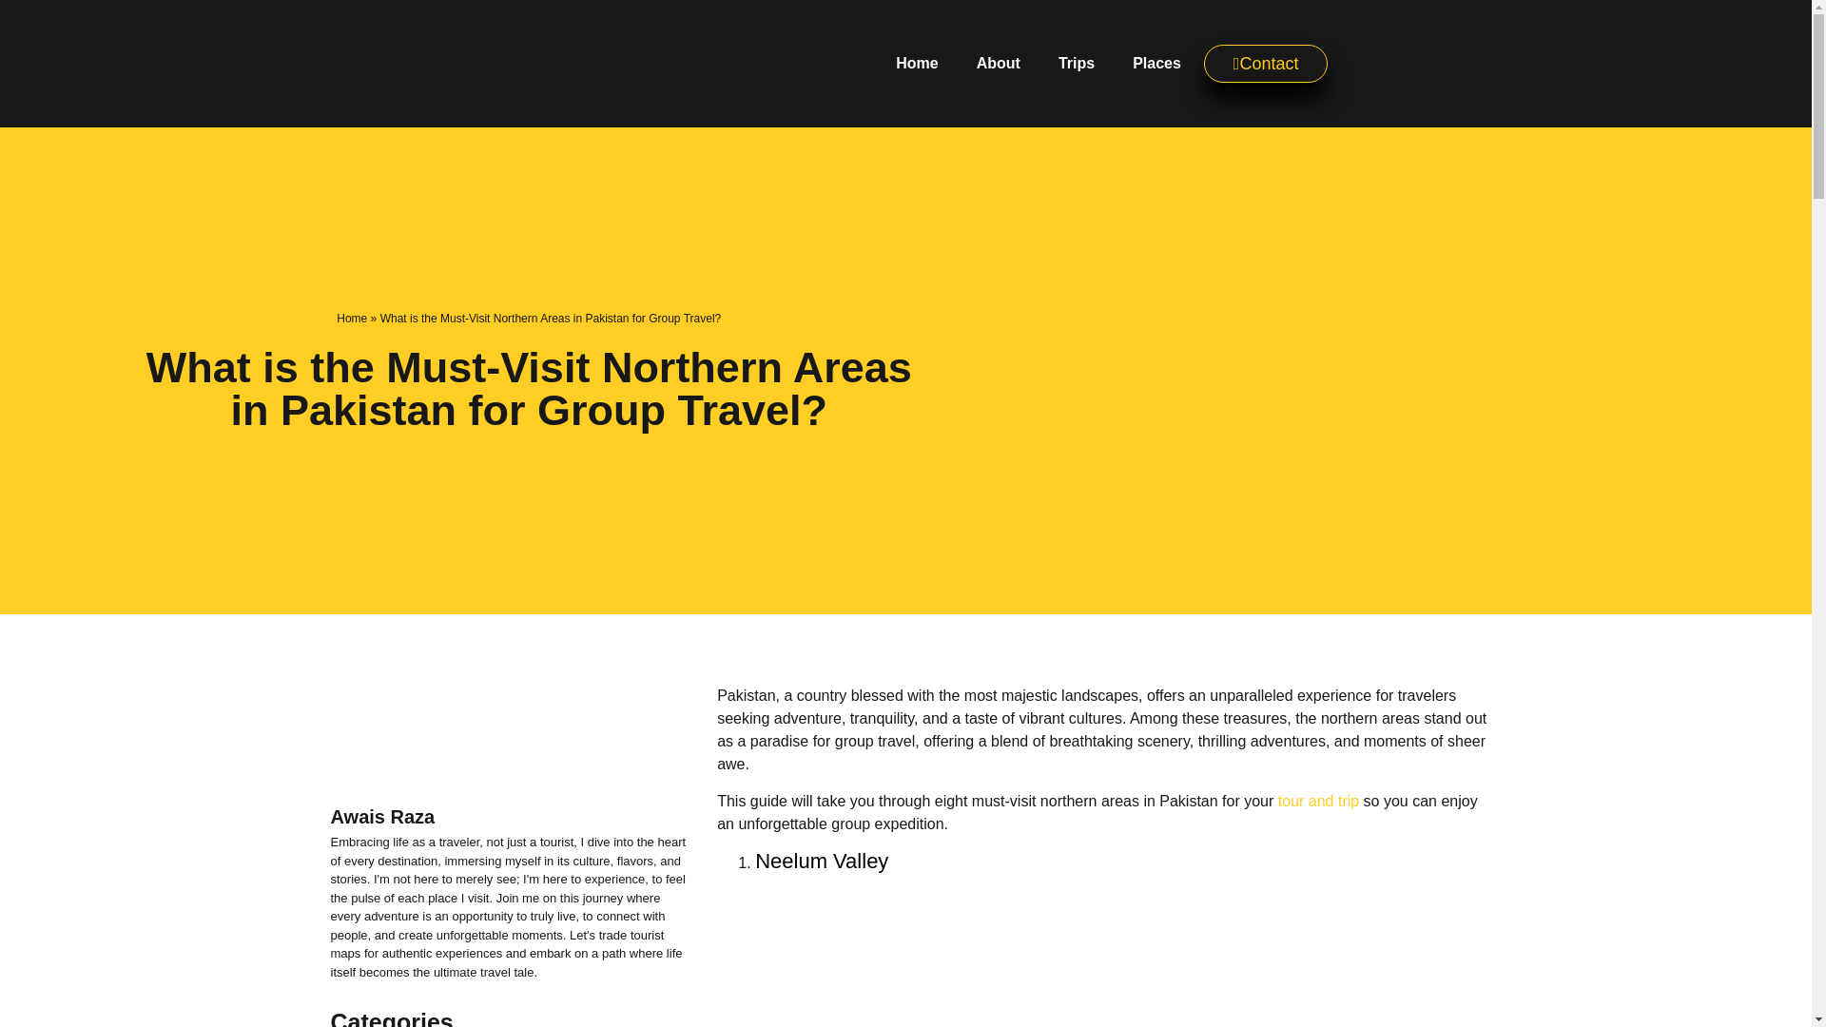 The width and height of the screenshot is (1826, 1027). What do you see at coordinates (1266, 64) in the screenshot?
I see `Contact` at bounding box center [1266, 64].